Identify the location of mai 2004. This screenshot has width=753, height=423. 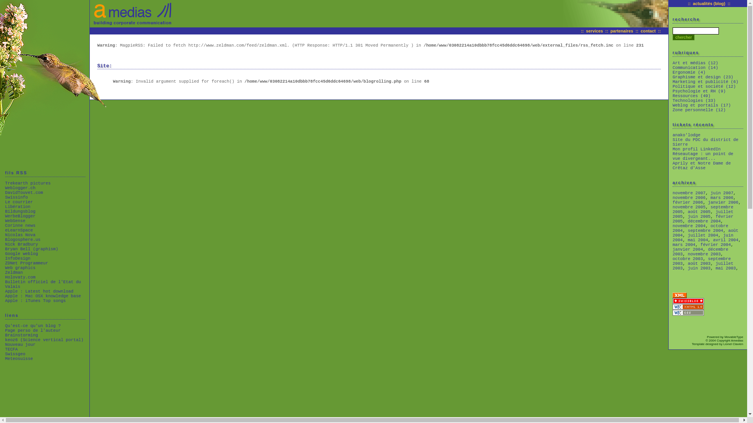
(698, 240).